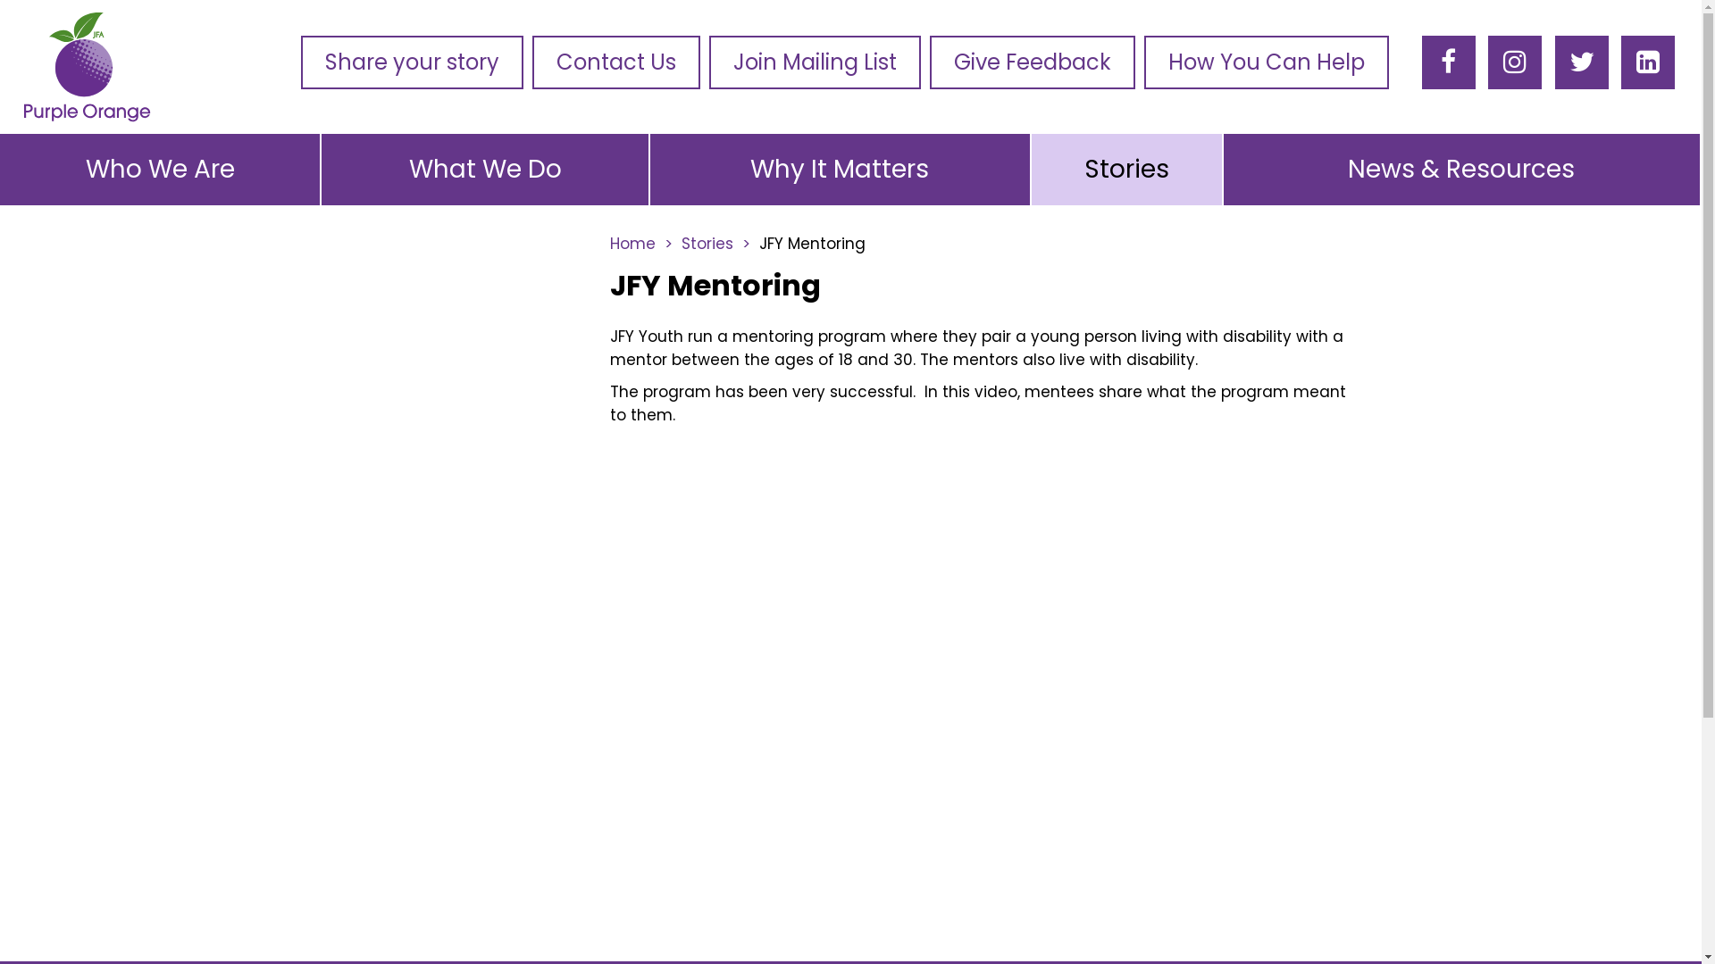  I want to click on Stories, so click(1127, 170).